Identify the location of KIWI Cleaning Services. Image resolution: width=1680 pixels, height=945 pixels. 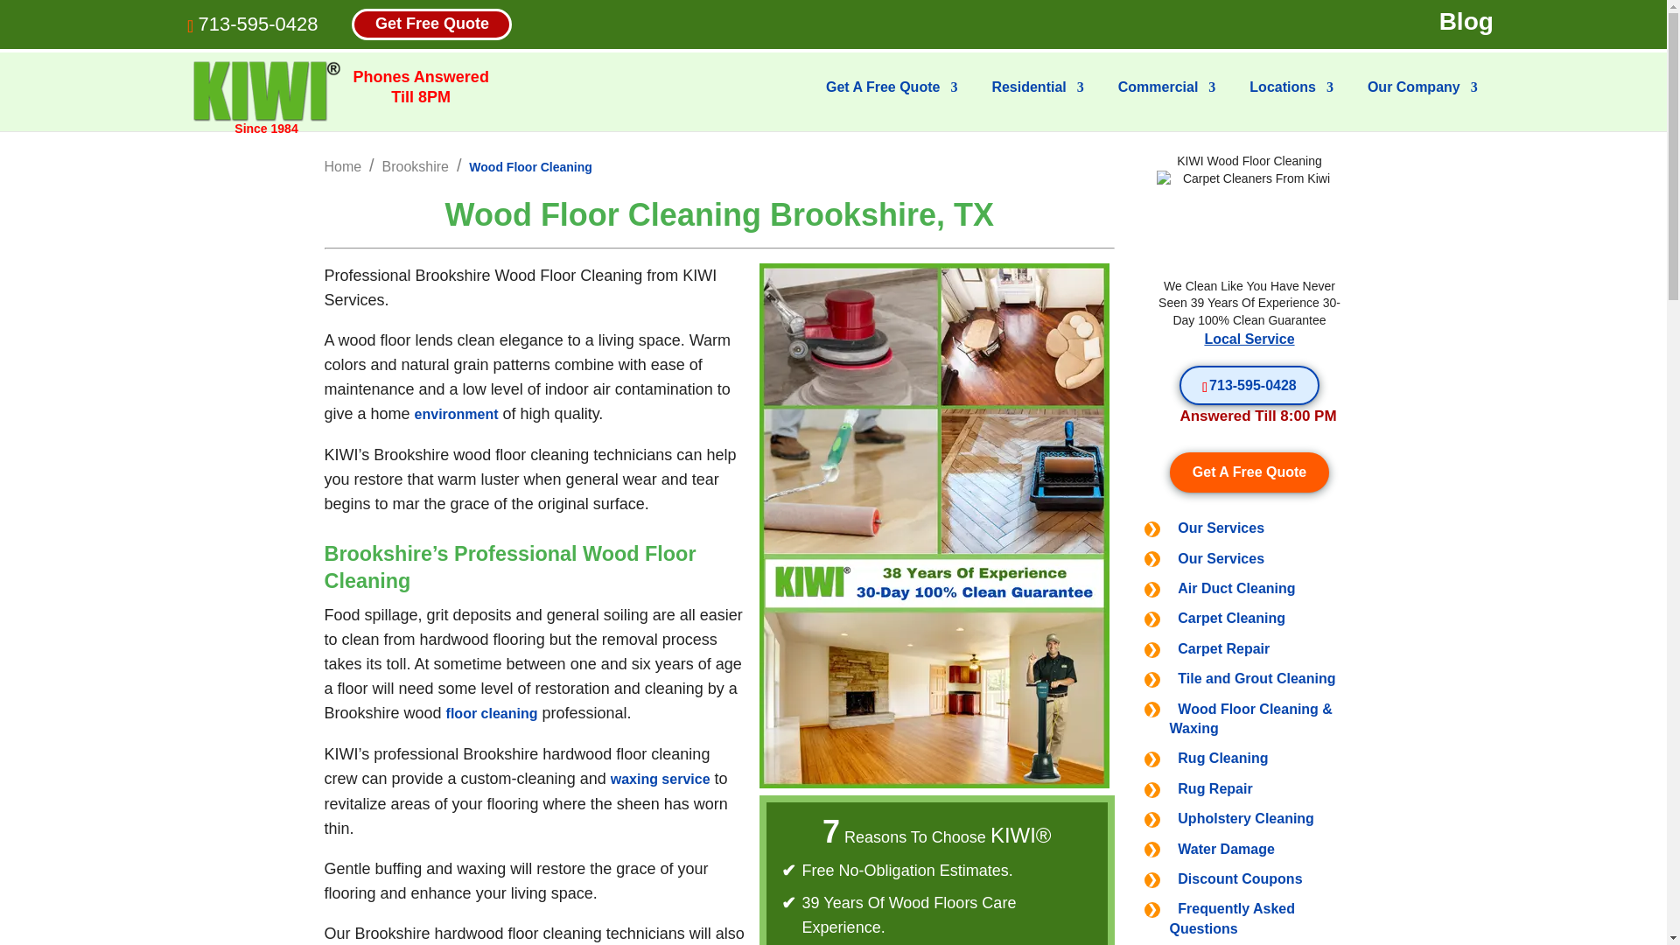
(266, 91).